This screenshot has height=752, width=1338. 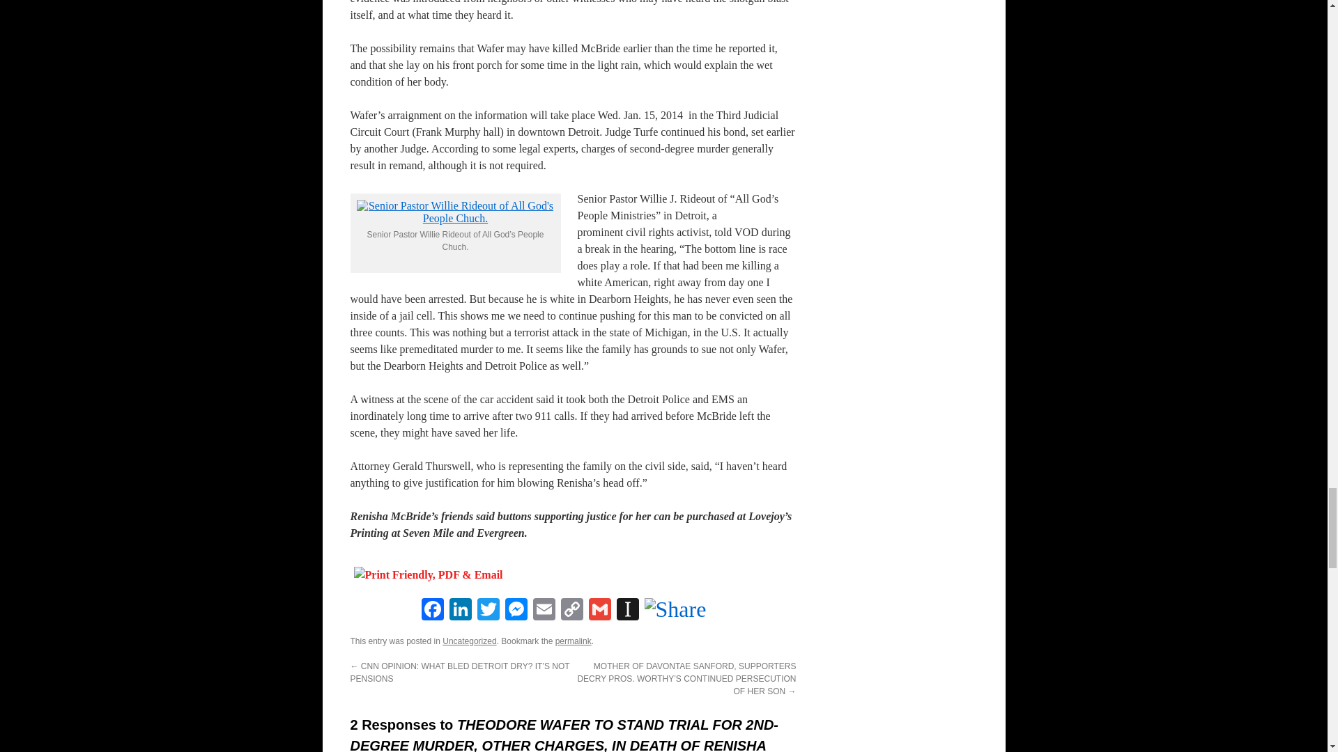 What do you see at coordinates (573, 641) in the screenshot?
I see `permalink` at bounding box center [573, 641].